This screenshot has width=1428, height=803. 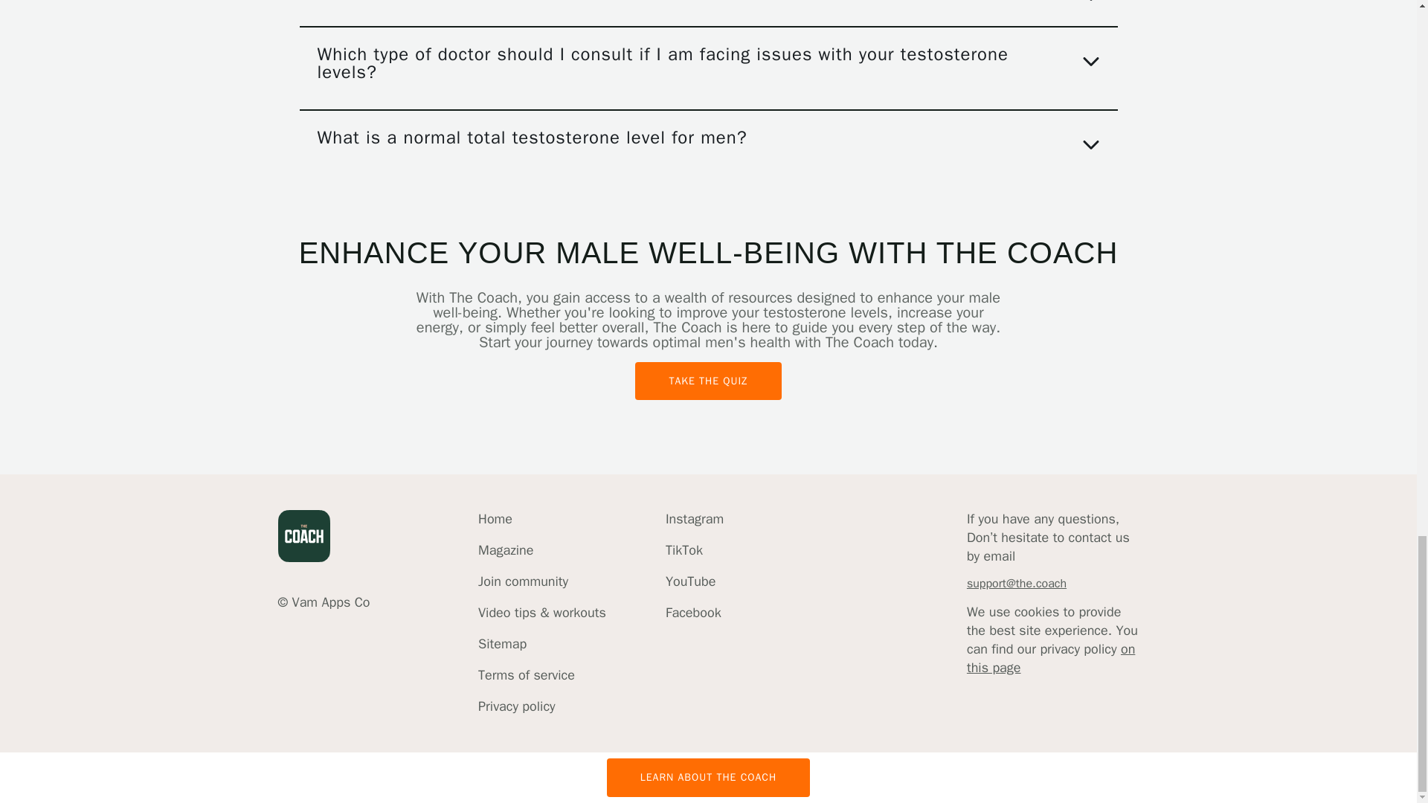 What do you see at coordinates (695, 550) in the screenshot?
I see `TikTok` at bounding box center [695, 550].